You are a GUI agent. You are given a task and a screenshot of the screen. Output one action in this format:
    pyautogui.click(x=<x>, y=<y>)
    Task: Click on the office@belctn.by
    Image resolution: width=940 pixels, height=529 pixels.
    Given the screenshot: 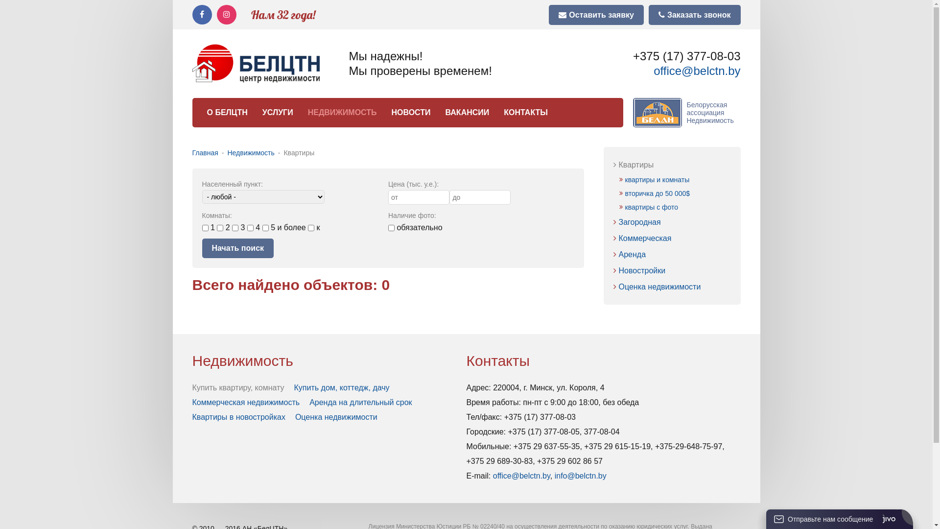 What is the action you would take?
    pyautogui.click(x=522, y=476)
    